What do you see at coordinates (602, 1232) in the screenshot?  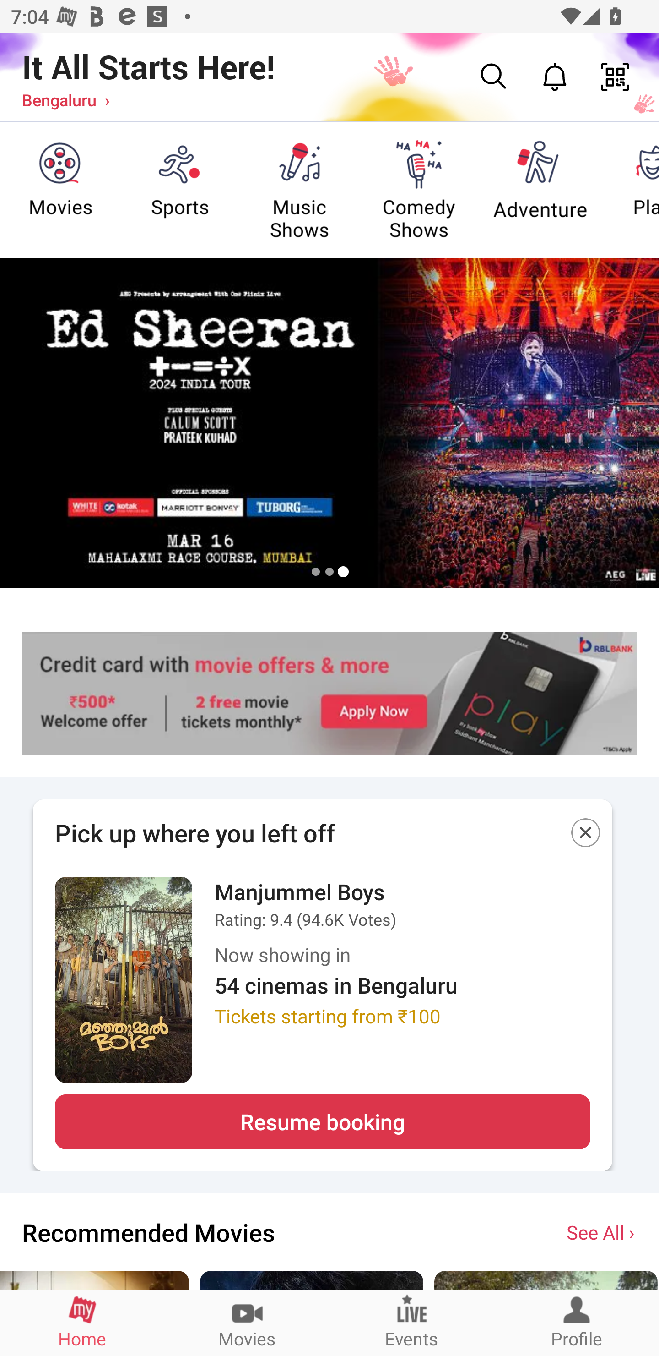 I see `See All ›` at bounding box center [602, 1232].